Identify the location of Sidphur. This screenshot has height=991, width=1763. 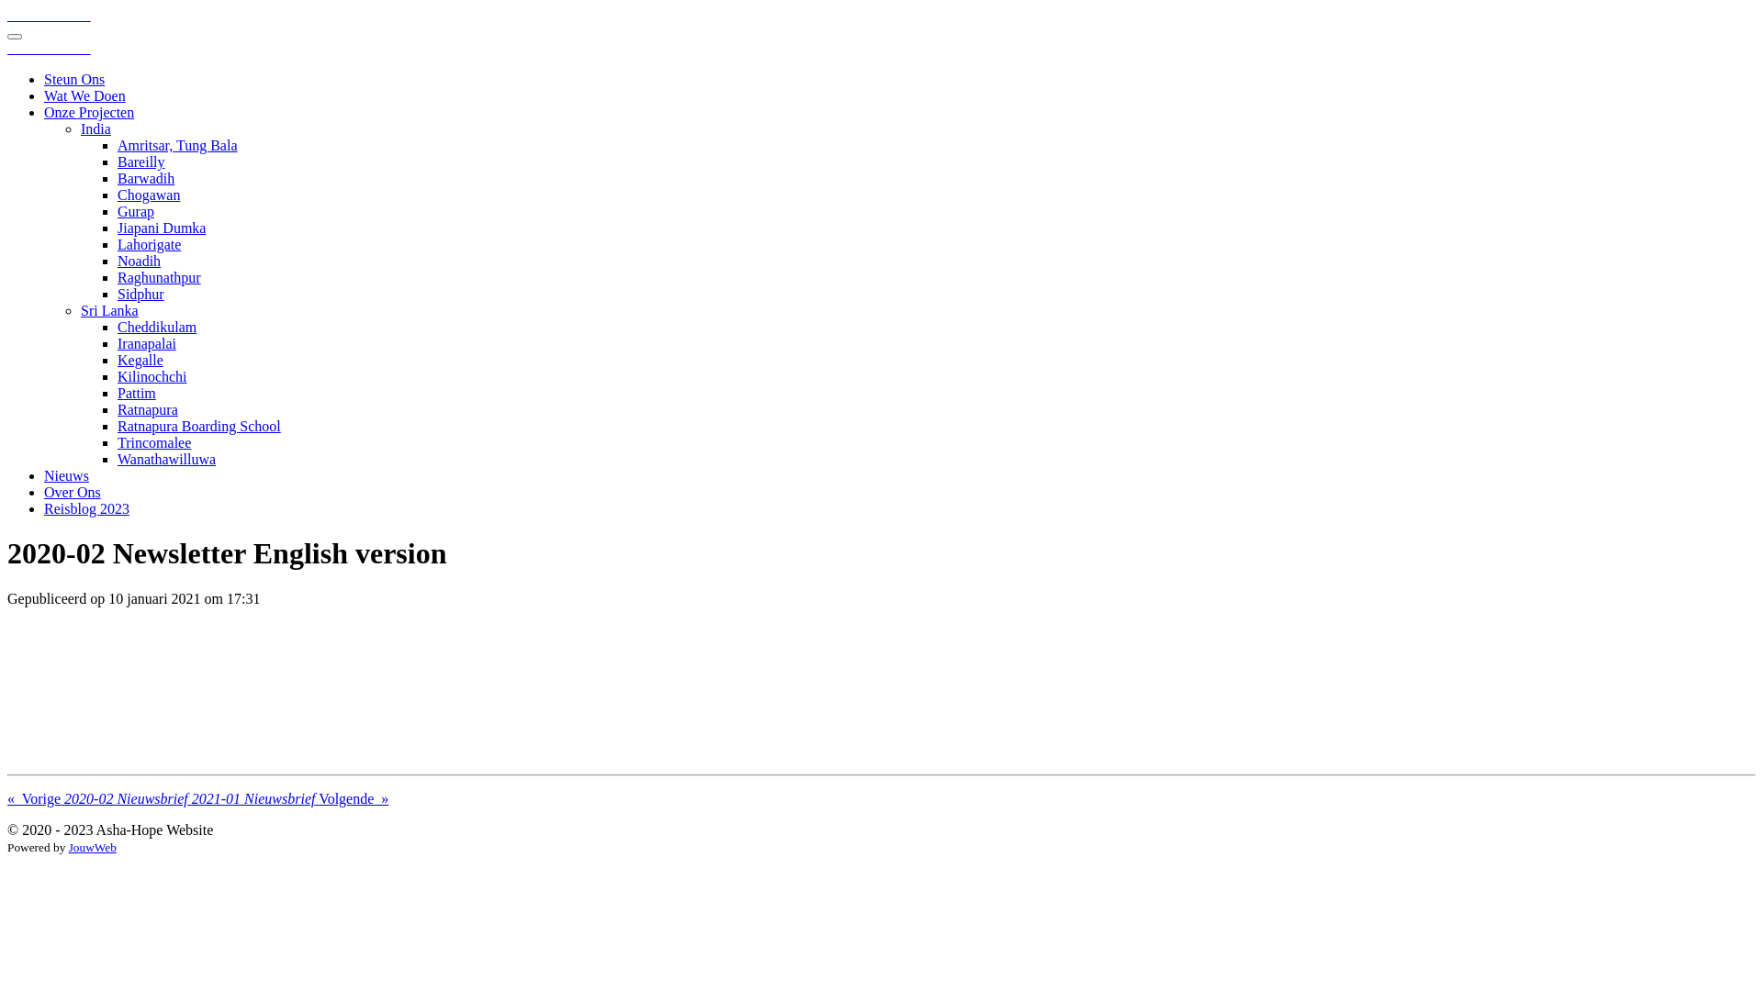
(141, 294).